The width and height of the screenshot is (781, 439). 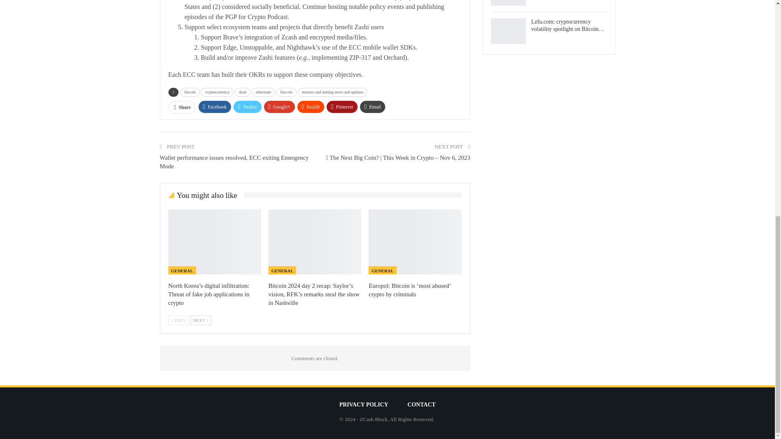 What do you see at coordinates (182, 270) in the screenshot?
I see `GENERAL` at bounding box center [182, 270].